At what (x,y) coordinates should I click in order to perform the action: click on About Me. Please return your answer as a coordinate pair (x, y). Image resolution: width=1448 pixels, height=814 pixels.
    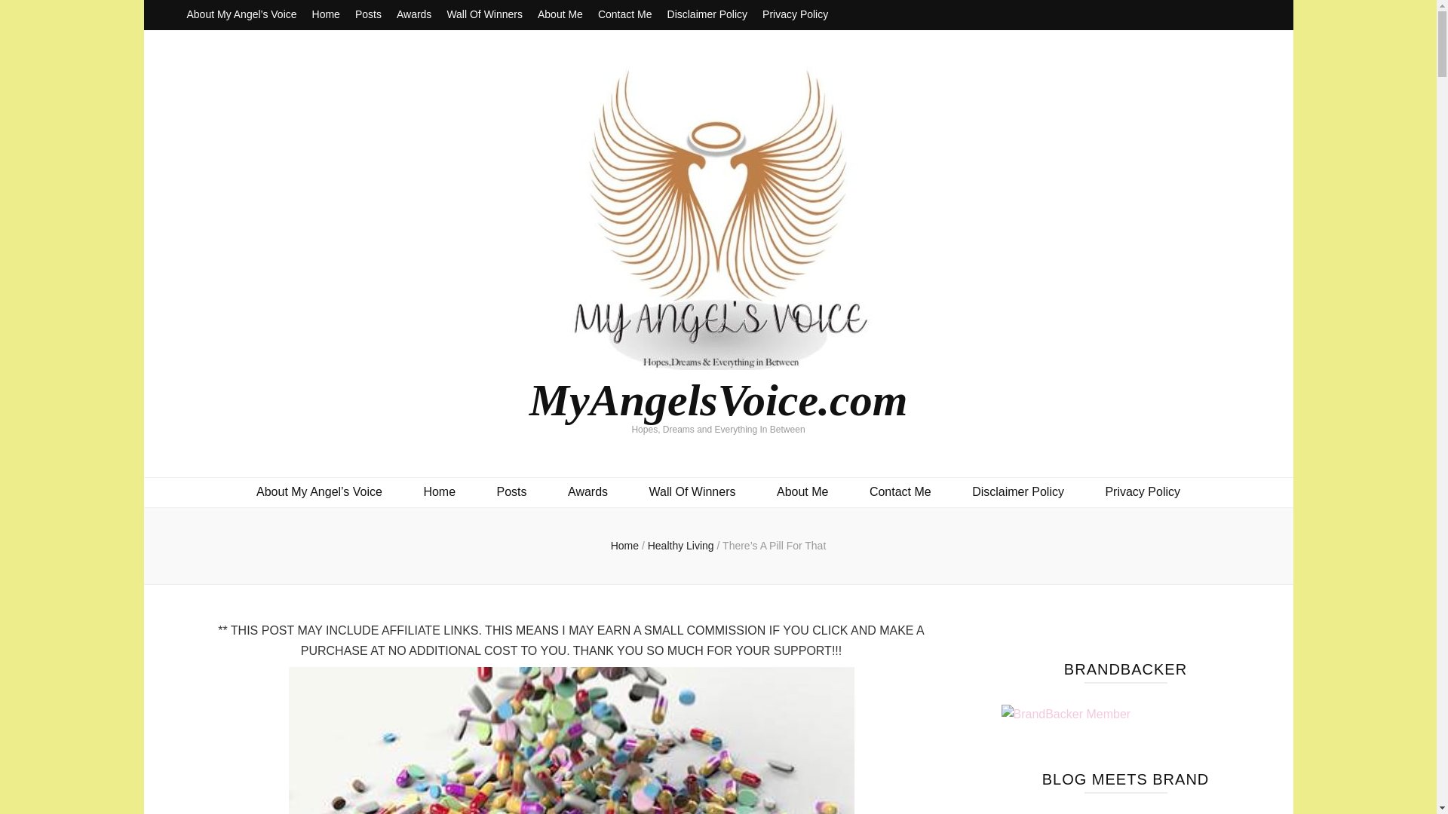
    Looking at the image, I should click on (560, 15).